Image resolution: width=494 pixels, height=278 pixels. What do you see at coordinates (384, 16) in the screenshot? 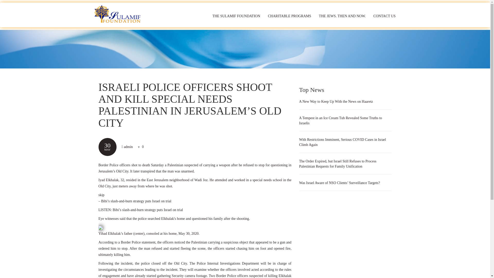
I see `CONTACT US` at bounding box center [384, 16].